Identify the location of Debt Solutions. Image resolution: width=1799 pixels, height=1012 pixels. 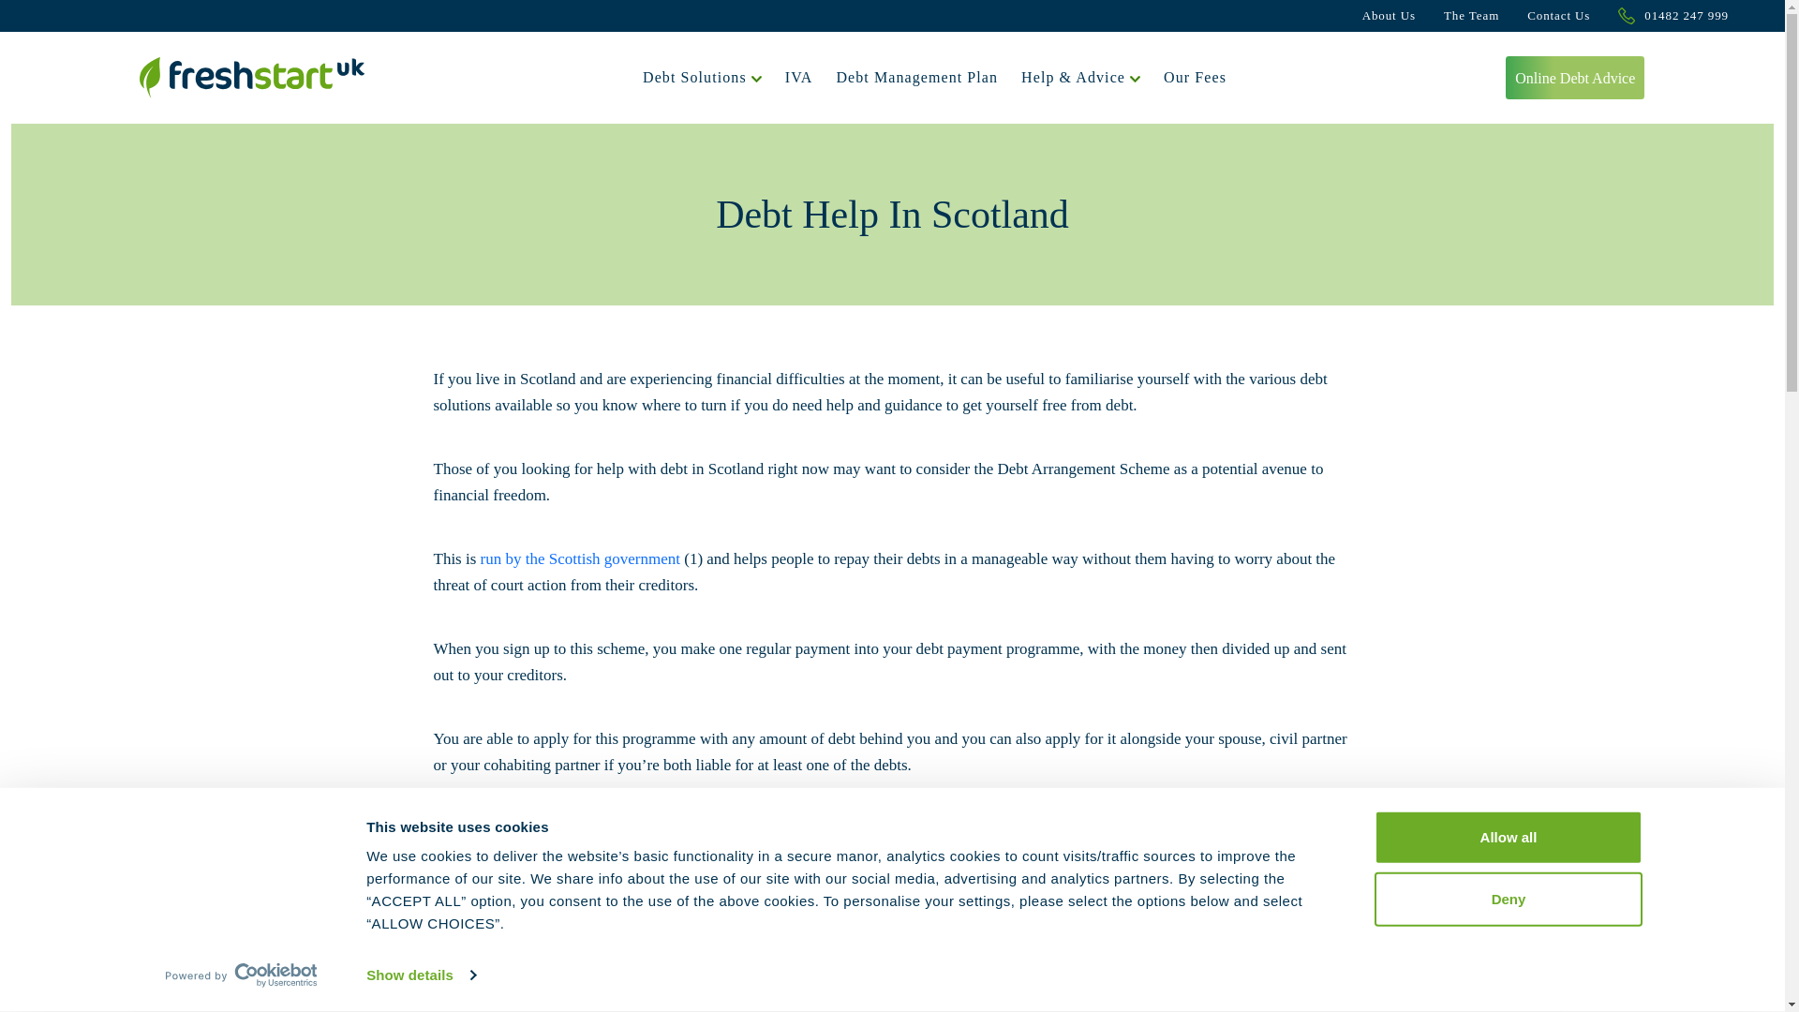
(701, 78).